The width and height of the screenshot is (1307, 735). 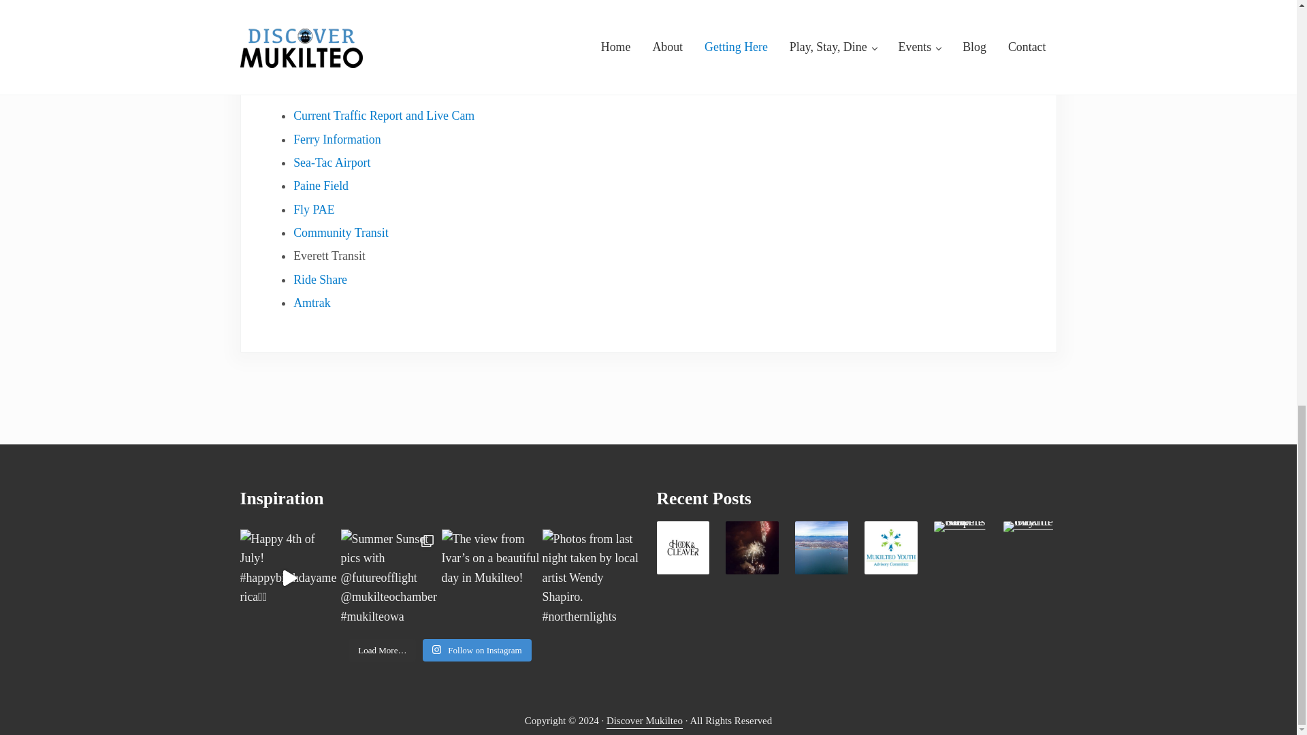 What do you see at coordinates (336, 139) in the screenshot?
I see `Ferry Information` at bounding box center [336, 139].